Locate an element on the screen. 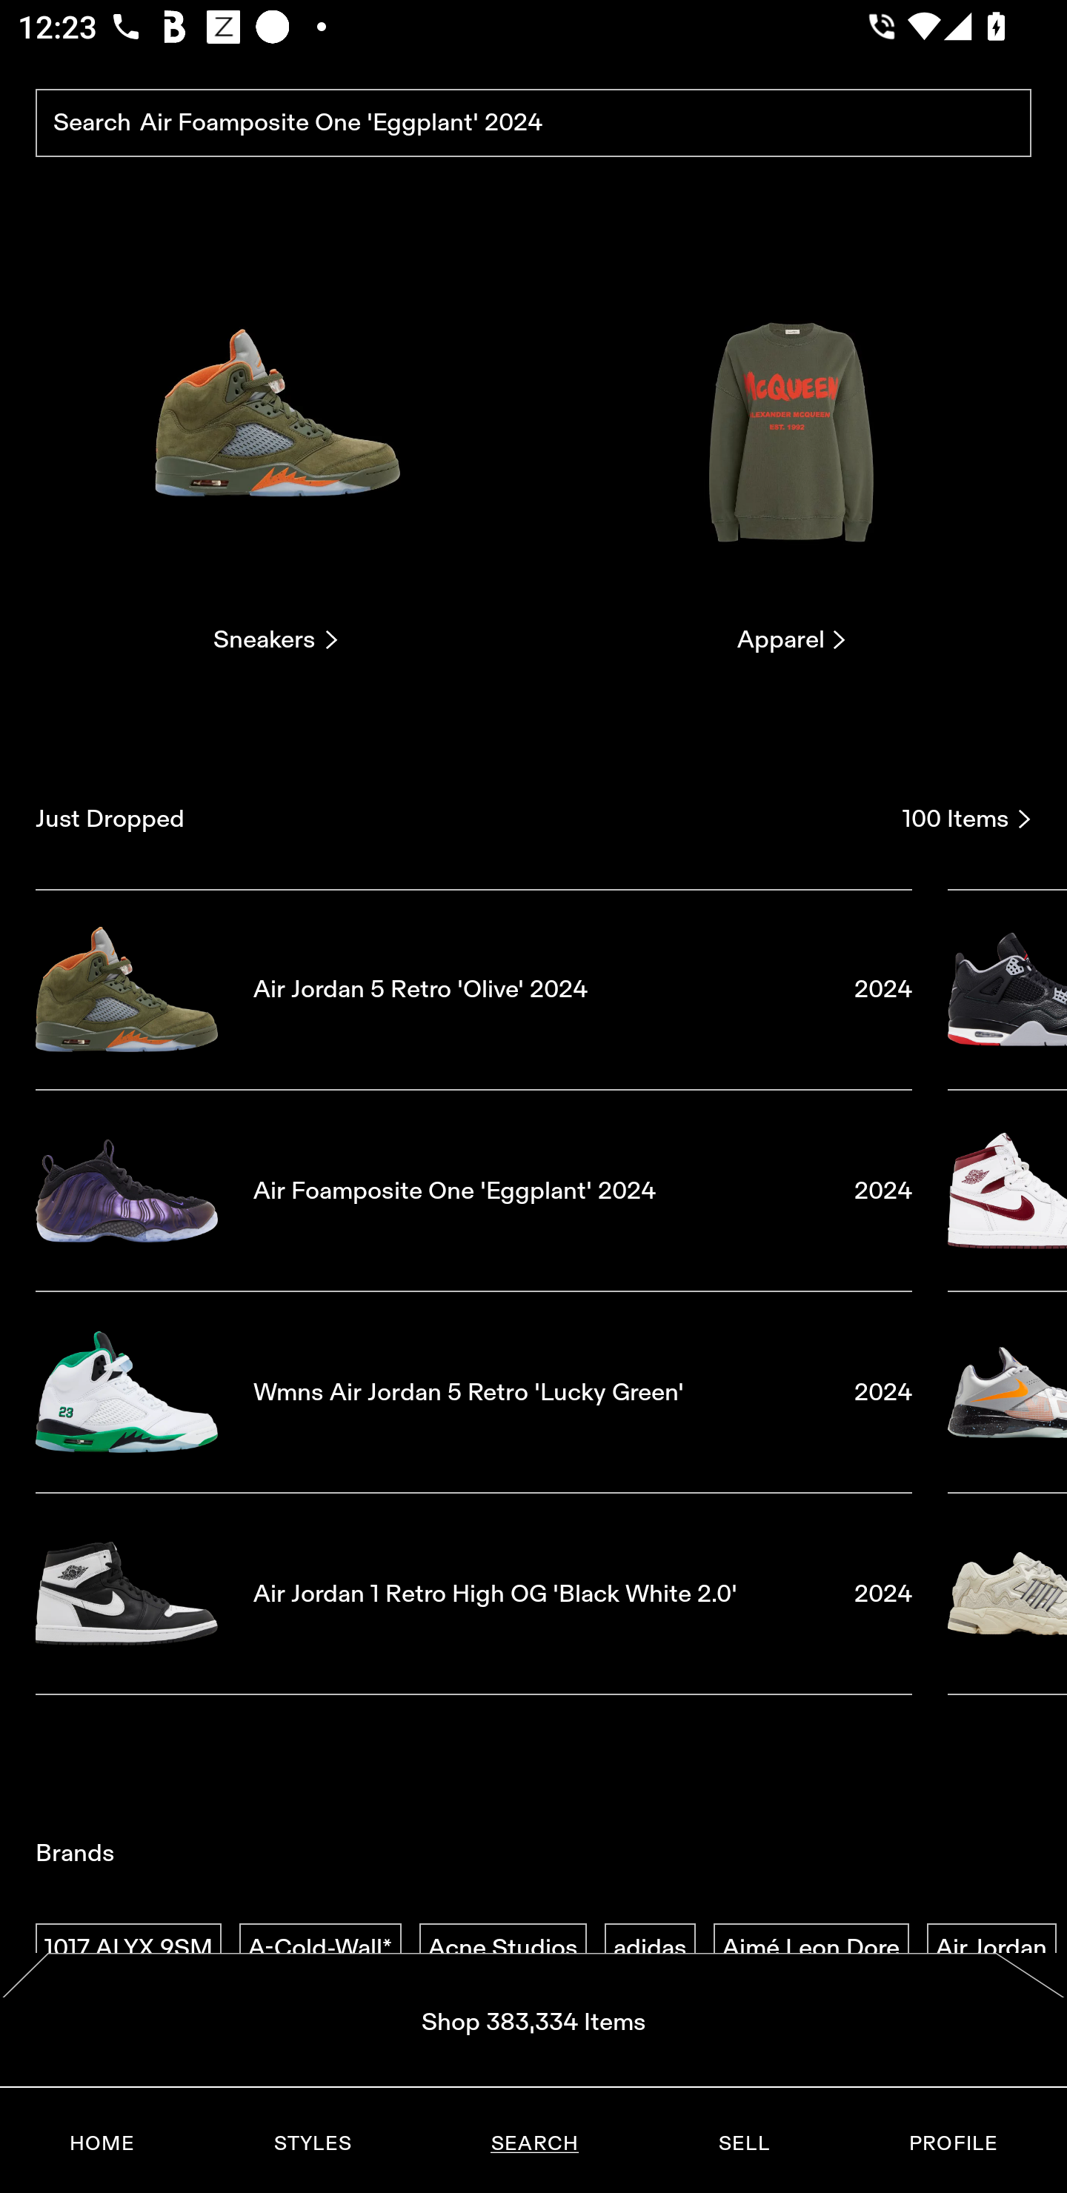  Aimé Leon Dore is located at coordinates (811, 1949).